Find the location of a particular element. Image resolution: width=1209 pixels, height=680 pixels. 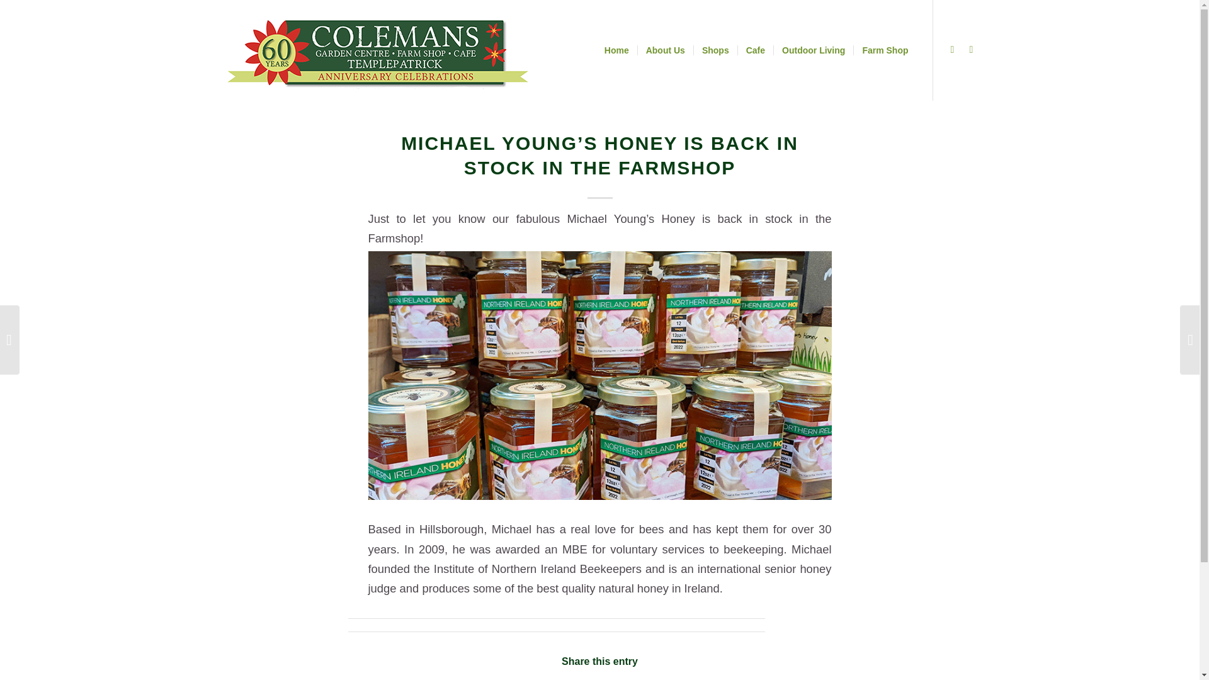

Cafe is located at coordinates (756, 50).